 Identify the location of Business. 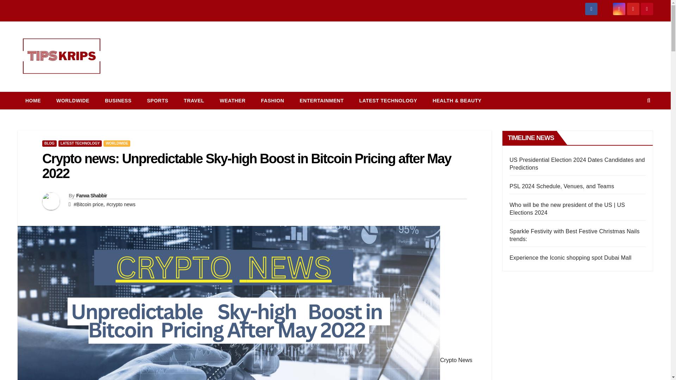
(118, 101).